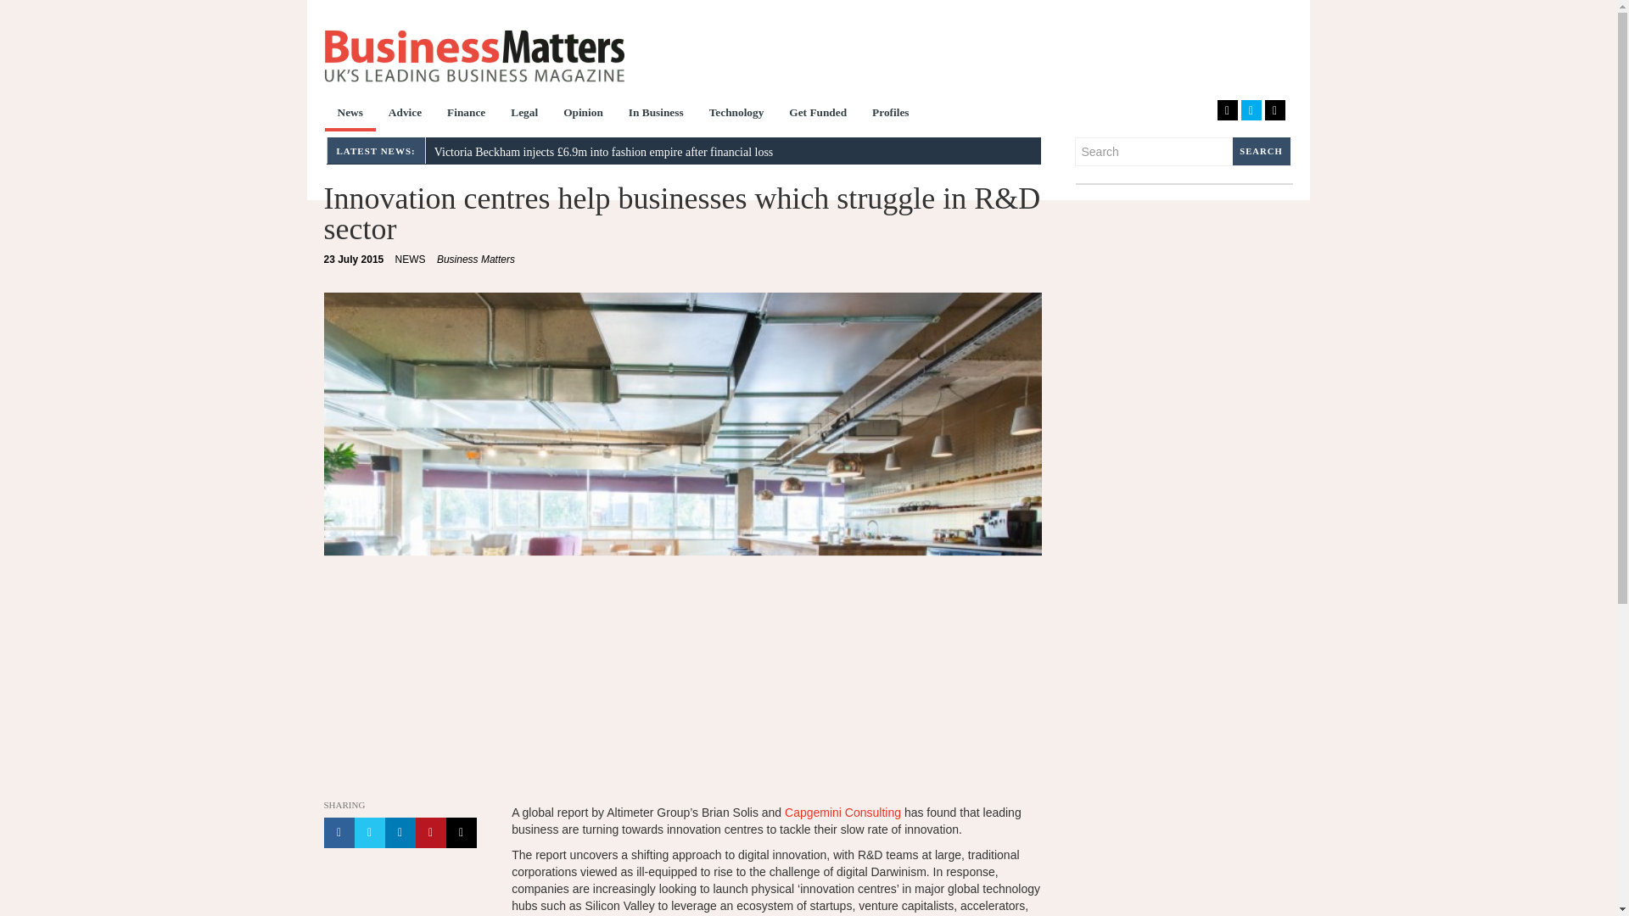 This screenshot has height=916, width=1629. What do you see at coordinates (350, 114) in the screenshot?
I see `News` at bounding box center [350, 114].